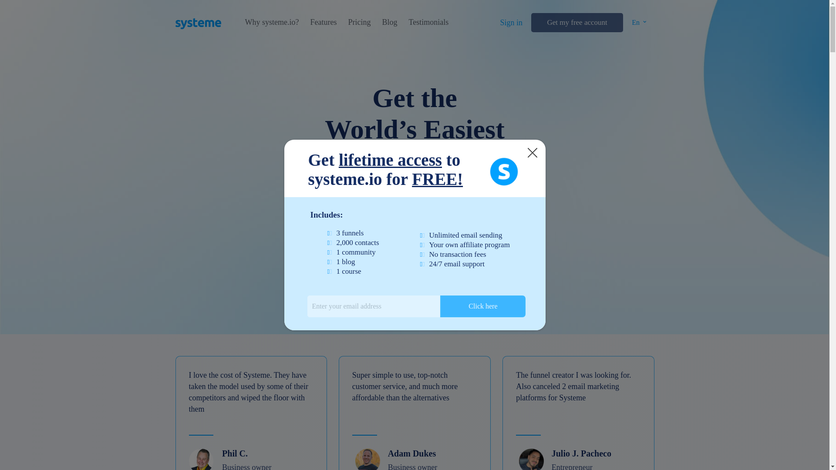  Describe the element at coordinates (511, 23) in the screenshot. I see `Sign in` at that location.